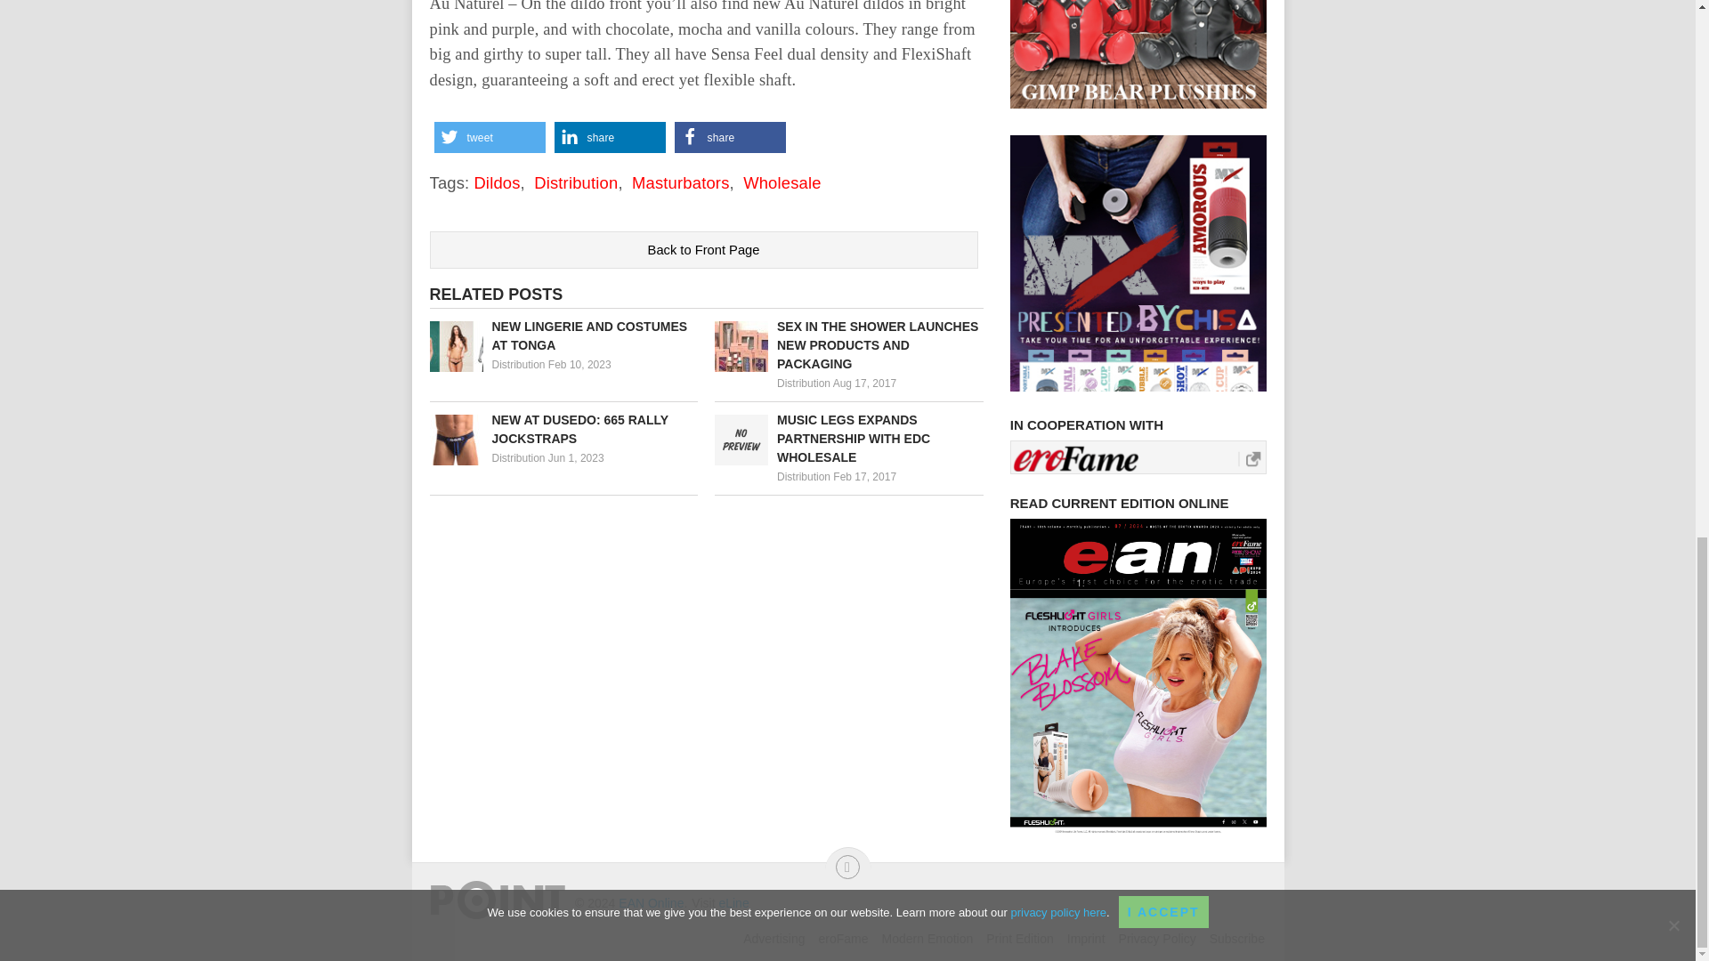 This screenshot has width=1709, height=961. Describe the element at coordinates (609, 137) in the screenshot. I see `share ` at that location.